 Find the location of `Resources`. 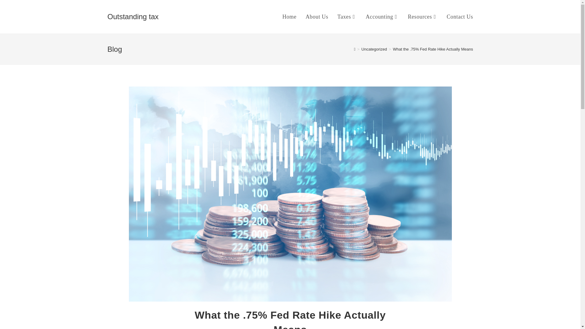

Resources is located at coordinates (422, 17).